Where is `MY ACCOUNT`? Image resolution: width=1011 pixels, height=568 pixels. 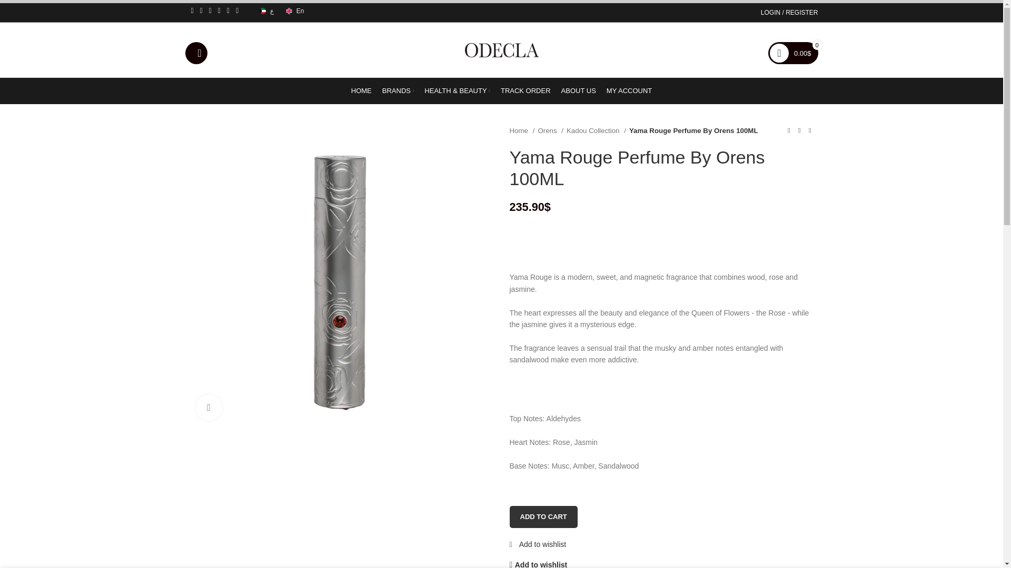
MY ACCOUNT is located at coordinates (629, 91).